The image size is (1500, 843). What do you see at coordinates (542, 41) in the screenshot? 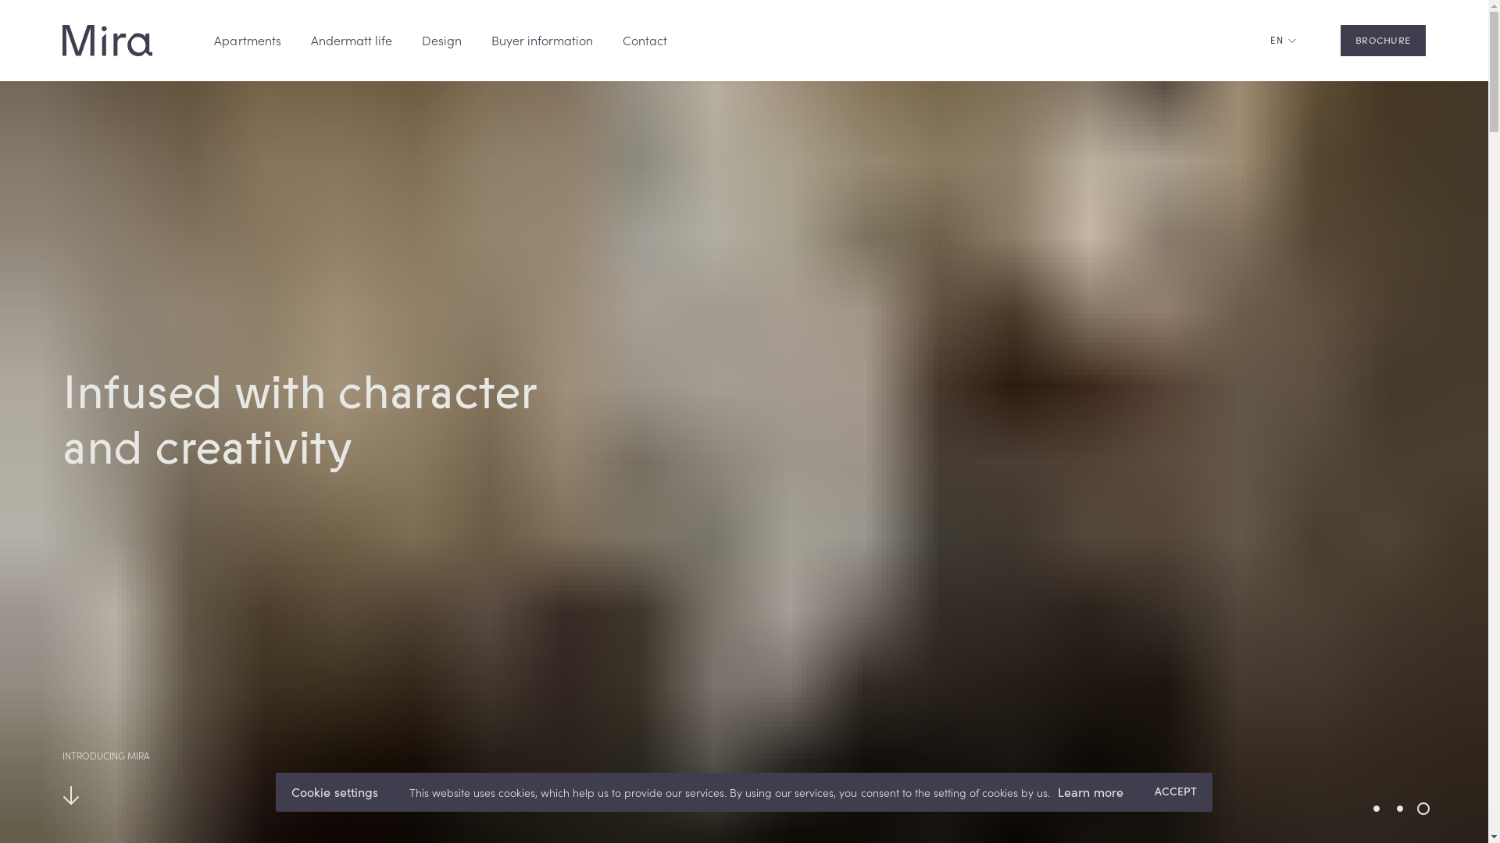
I see `Buyer information` at bounding box center [542, 41].